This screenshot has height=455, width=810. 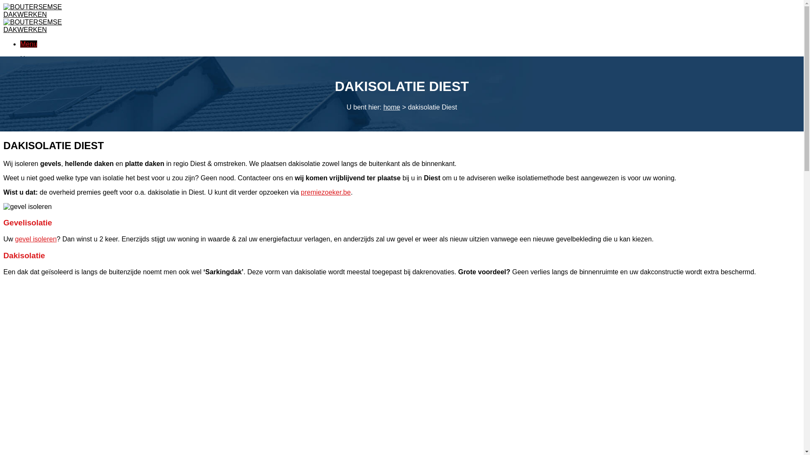 I want to click on Dakwerken, so click(x=37, y=67).